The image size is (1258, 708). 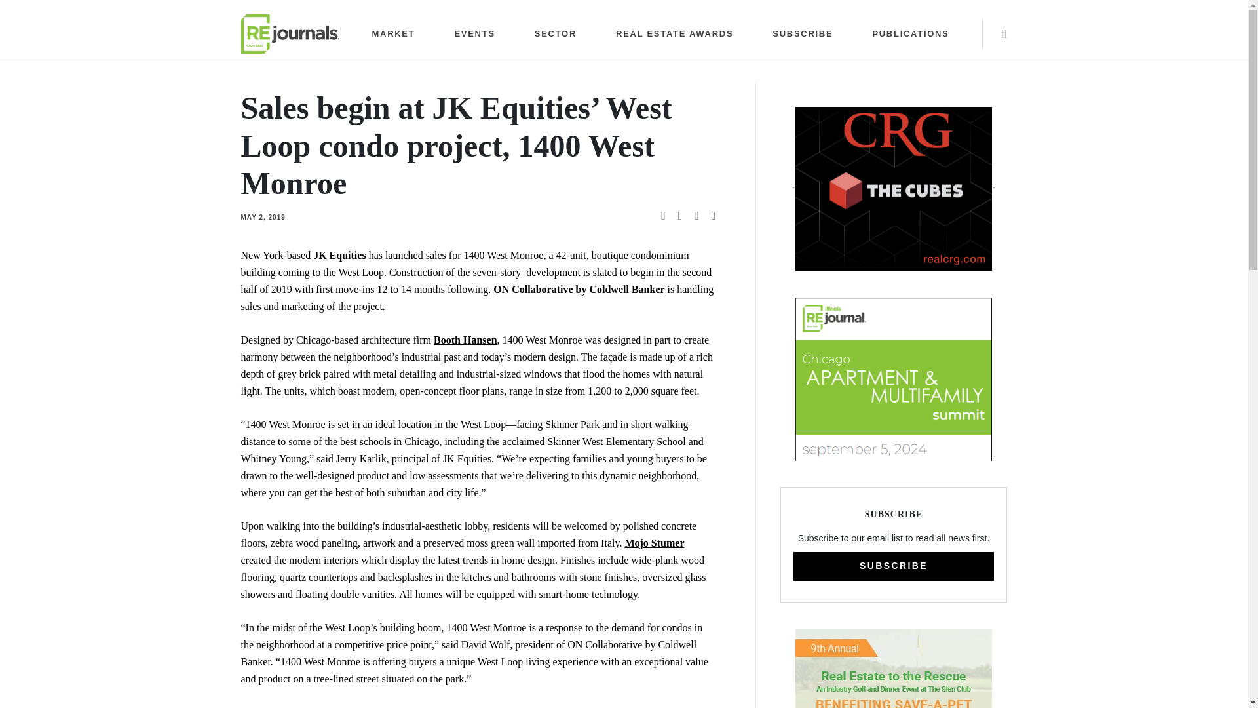 What do you see at coordinates (474, 33) in the screenshot?
I see `EVENTS` at bounding box center [474, 33].